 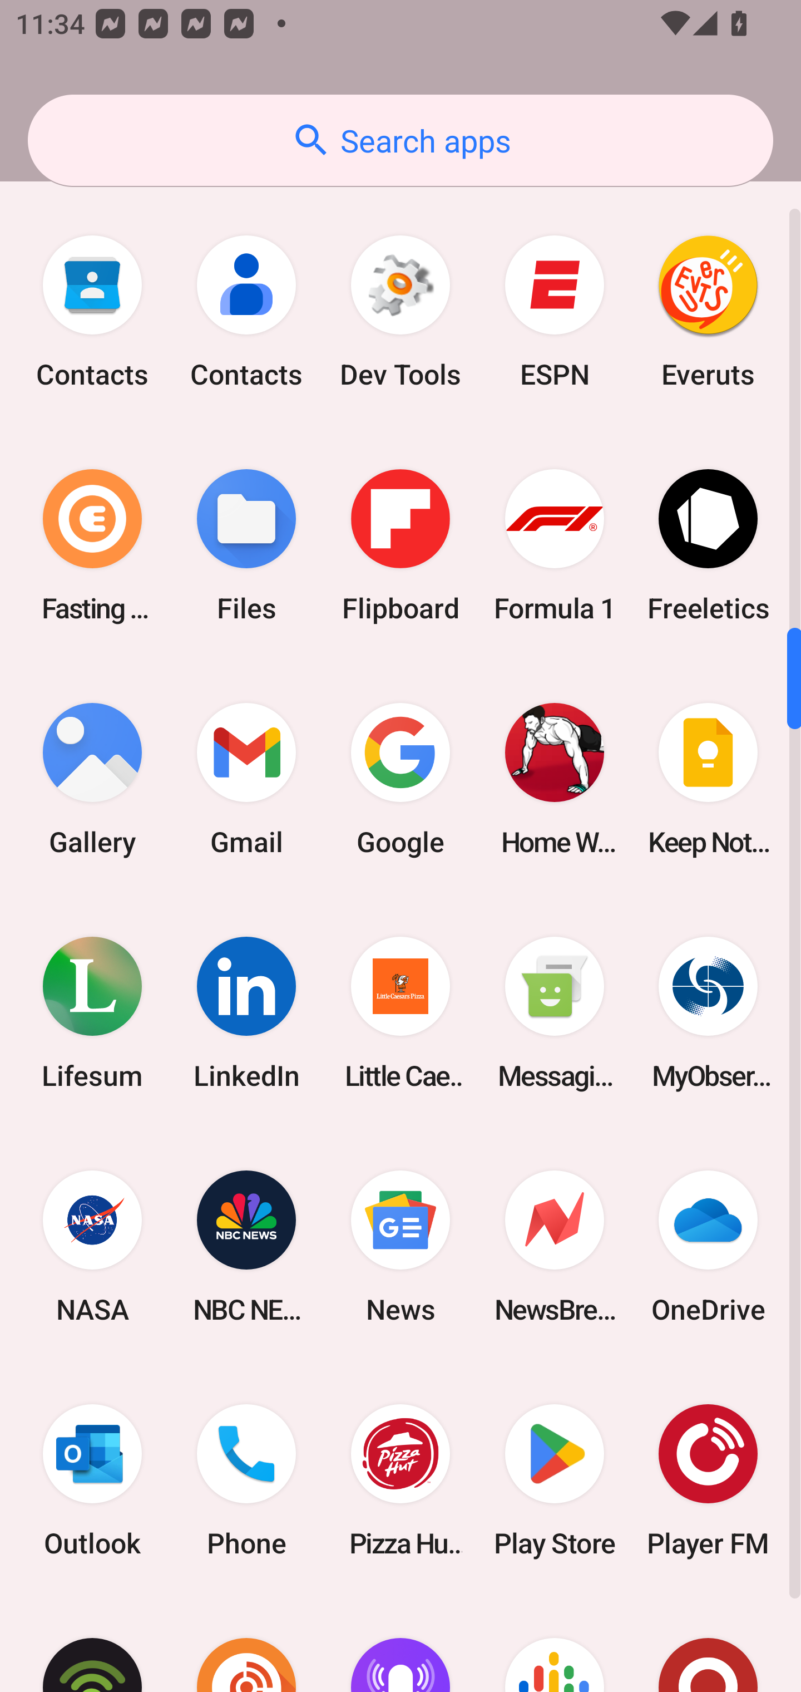 What do you see at coordinates (92, 1013) in the screenshot?
I see `Lifesum` at bounding box center [92, 1013].